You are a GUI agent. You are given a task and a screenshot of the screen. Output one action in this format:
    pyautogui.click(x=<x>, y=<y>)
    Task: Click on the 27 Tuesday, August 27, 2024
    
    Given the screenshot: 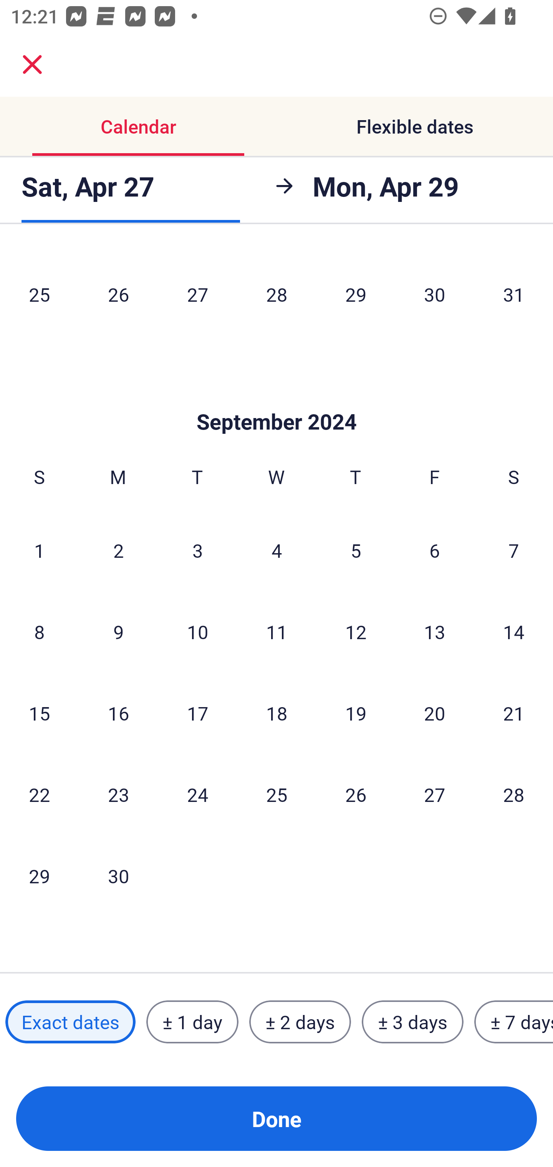 What is the action you would take?
    pyautogui.click(x=197, y=294)
    